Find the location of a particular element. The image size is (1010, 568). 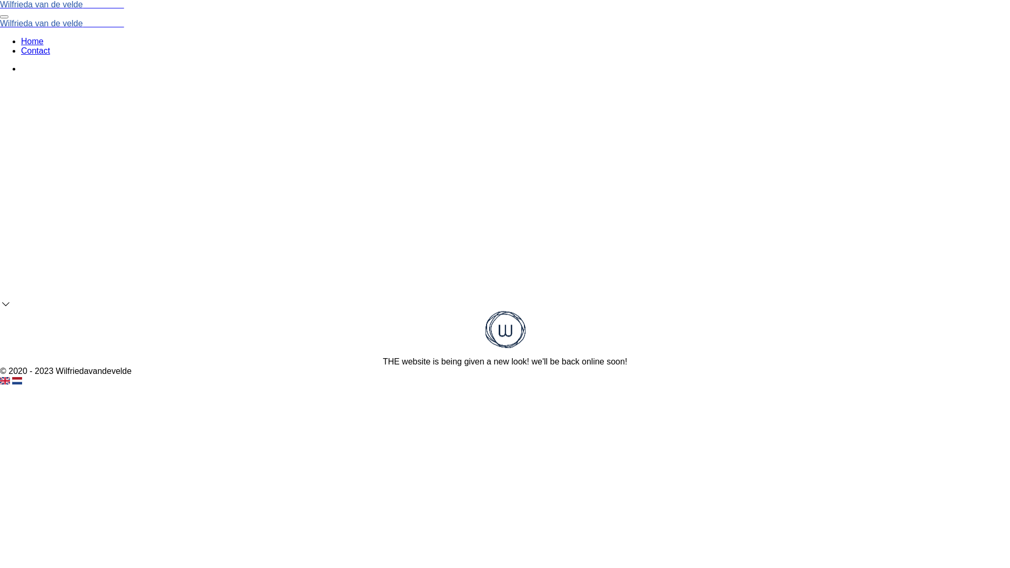

Wilfrieda van de velden De Velde is located at coordinates (62, 4).